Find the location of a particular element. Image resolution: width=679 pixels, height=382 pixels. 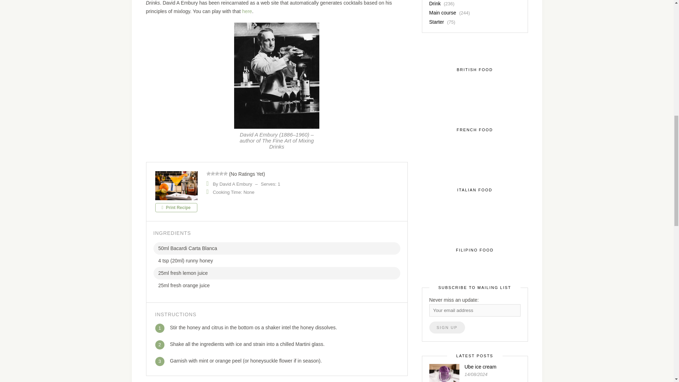

2 Stars is located at coordinates (213, 173).